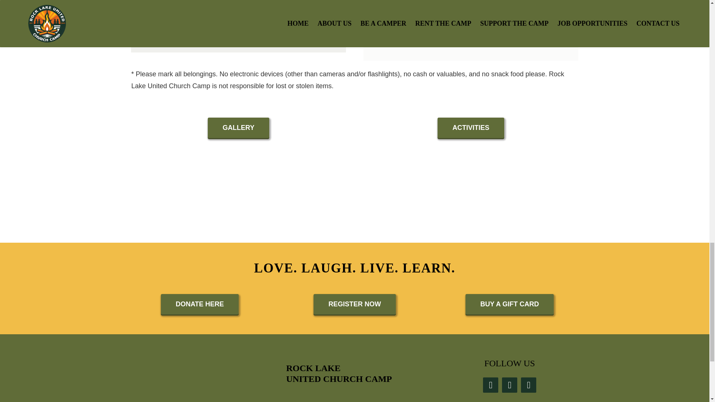  What do you see at coordinates (509, 385) in the screenshot?
I see `Instagram` at bounding box center [509, 385].